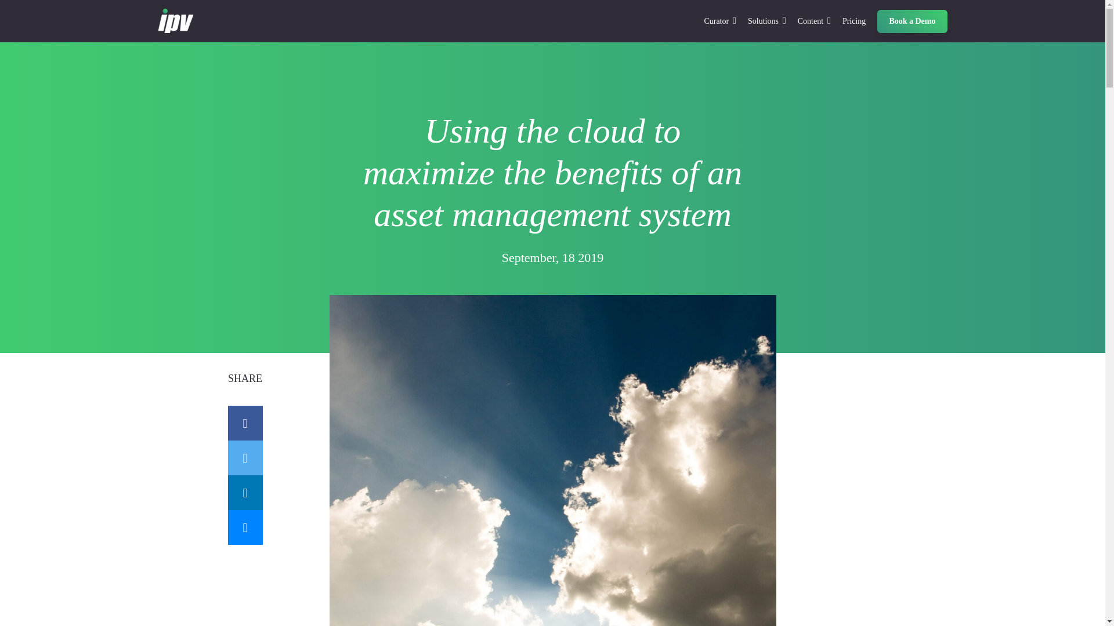  Describe the element at coordinates (767, 21) in the screenshot. I see `Solutions` at that location.